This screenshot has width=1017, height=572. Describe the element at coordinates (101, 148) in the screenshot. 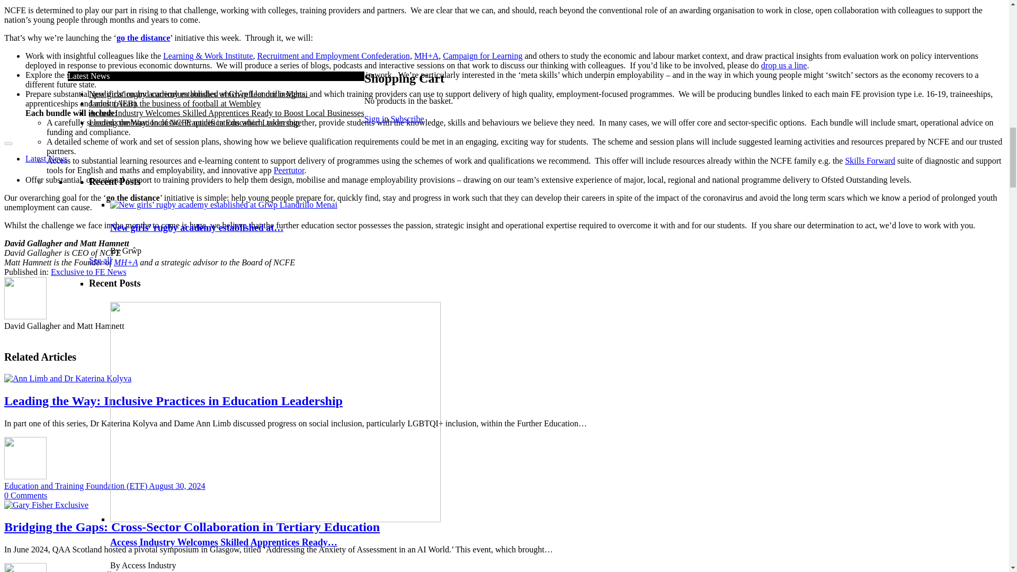

I see `See all` at that location.